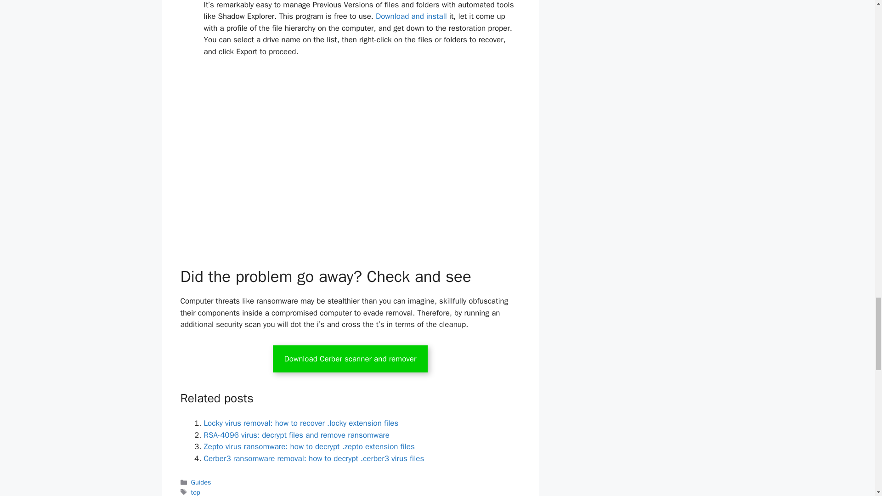 The width and height of the screenshot is (882, 496). What do you see at coordinates (301, 423) in the screenshot?
I see `Locky virus removal: how to recover .locky extension files` at bounding box center [301, 423].